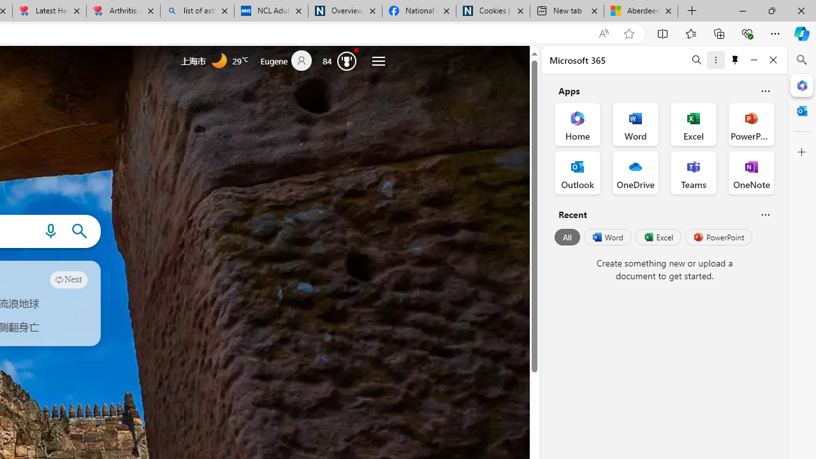 This screenshot has height=459, width=816. Describe the element at coordinates (635, 172) in the screenshot. I see `OneDrive Office App` at that location.